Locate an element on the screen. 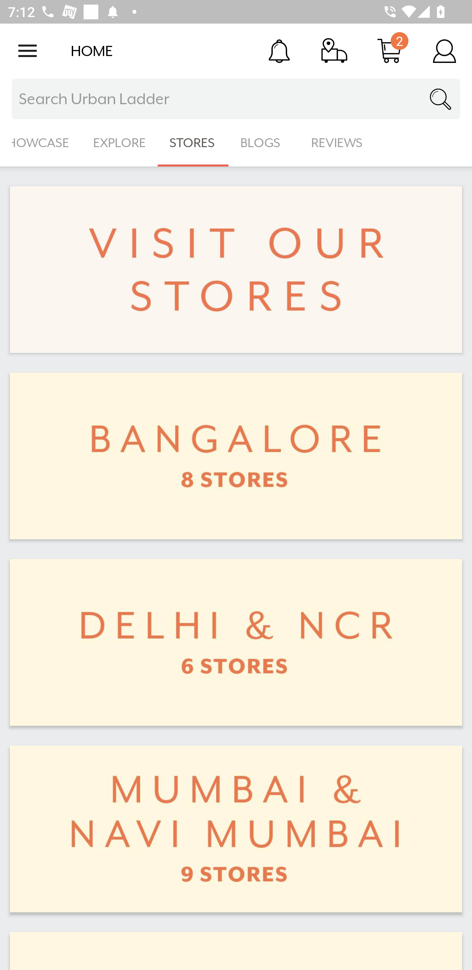 This screenshot has height=970, width=472. Open navigation drawer is located at coordinates (28, 51).